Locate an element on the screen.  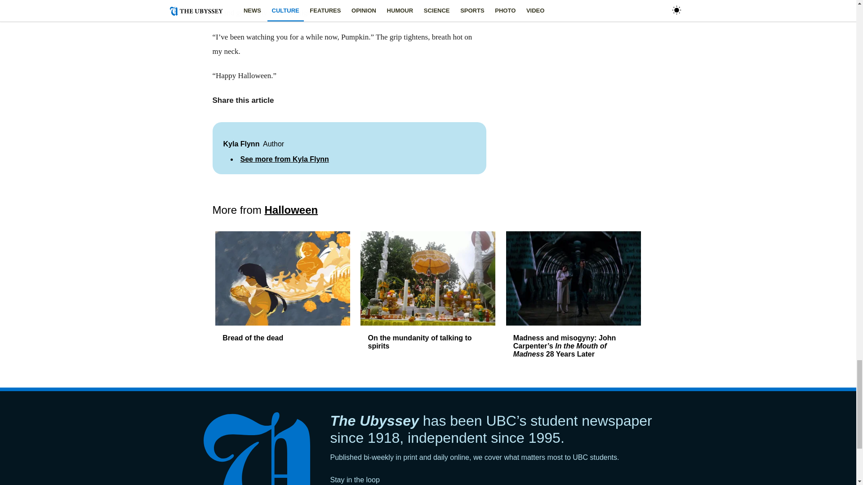
Bread of the dead is located at coordinates (253, 338).